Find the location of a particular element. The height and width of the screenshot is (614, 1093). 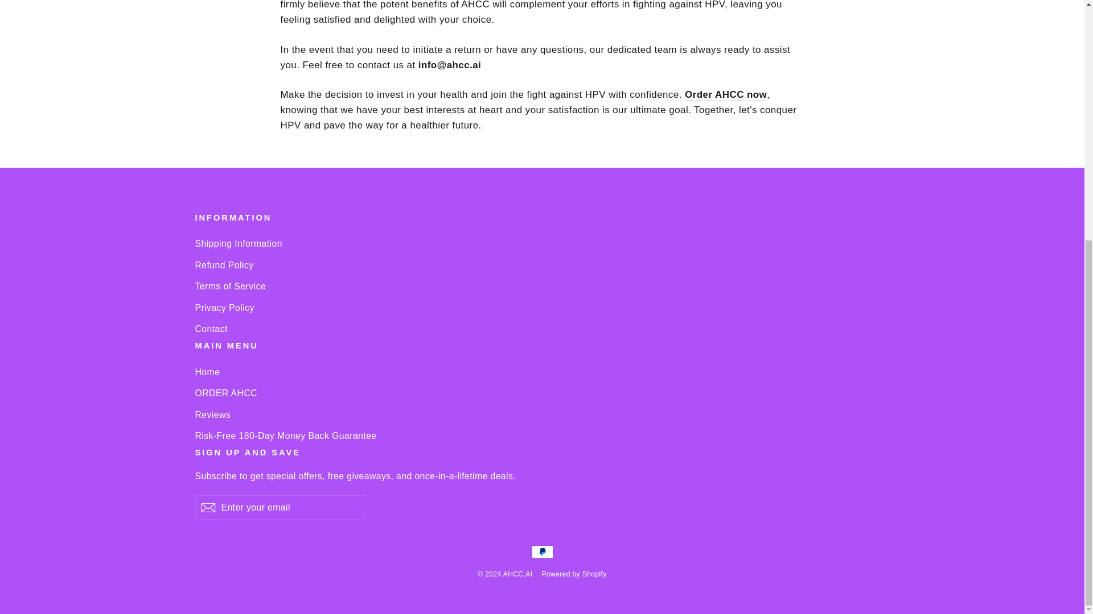

Reviews is located at coordinates (542, 414).